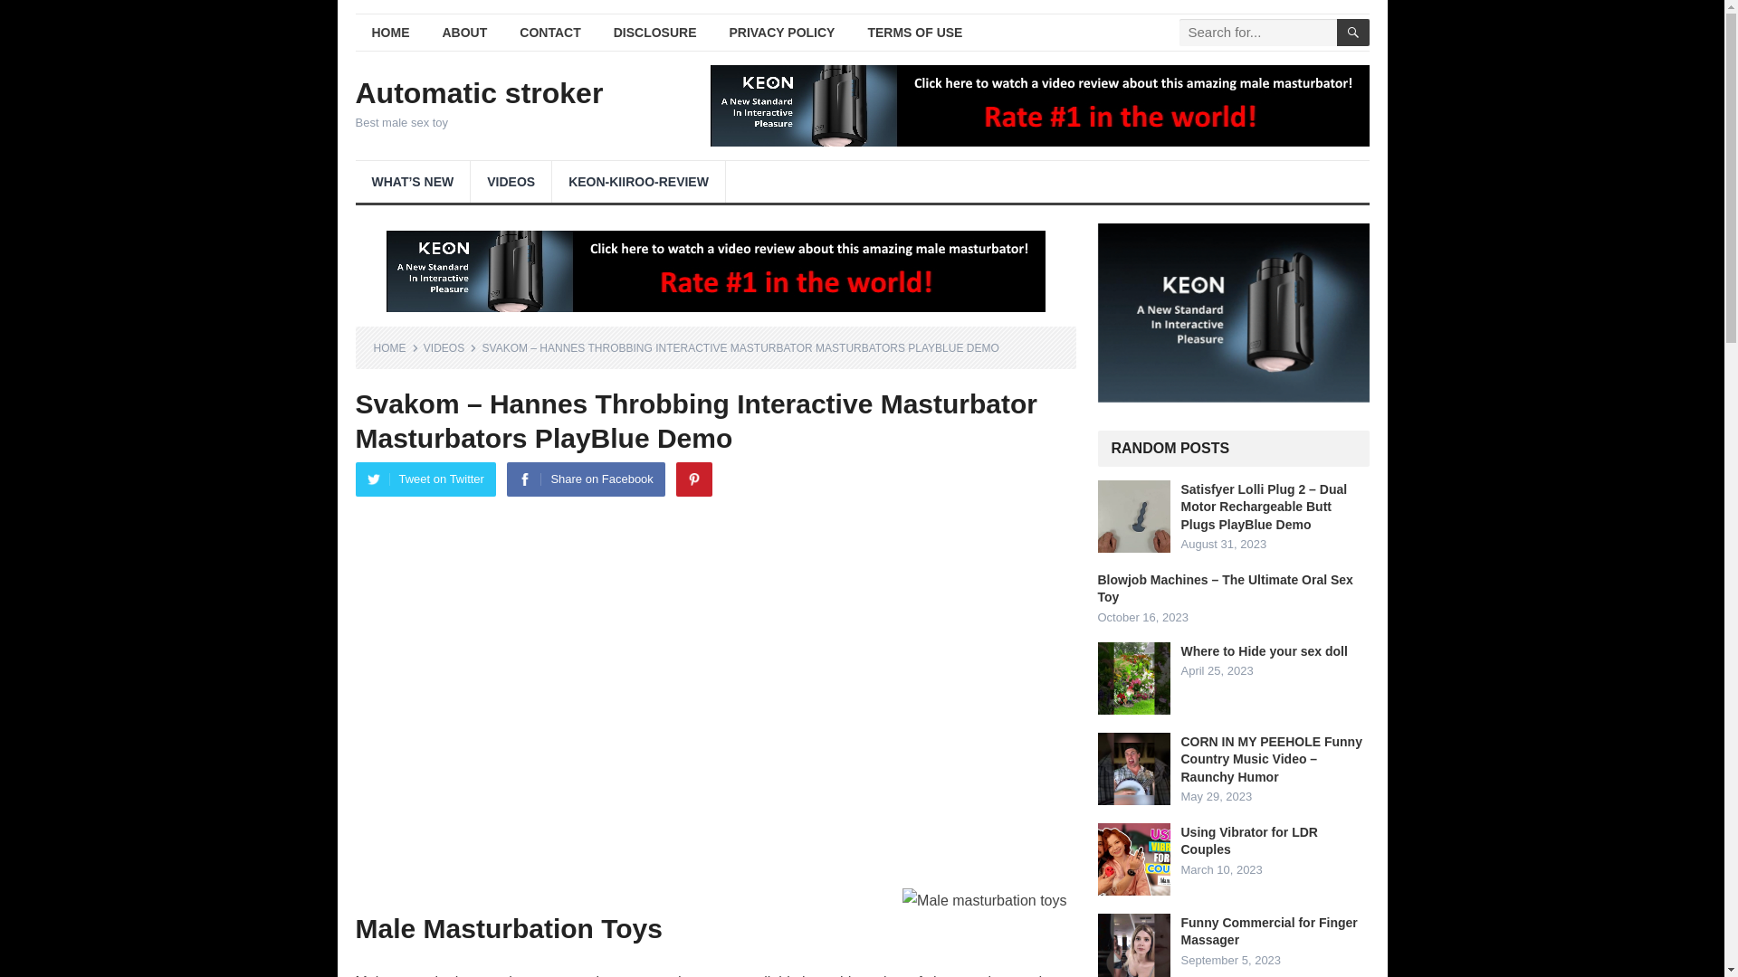 This screenshot has height=977, width=1738. What do you see at coordinates (396, 348) in the screenshot?
I see `HOME` at bounding box center [396, 348].